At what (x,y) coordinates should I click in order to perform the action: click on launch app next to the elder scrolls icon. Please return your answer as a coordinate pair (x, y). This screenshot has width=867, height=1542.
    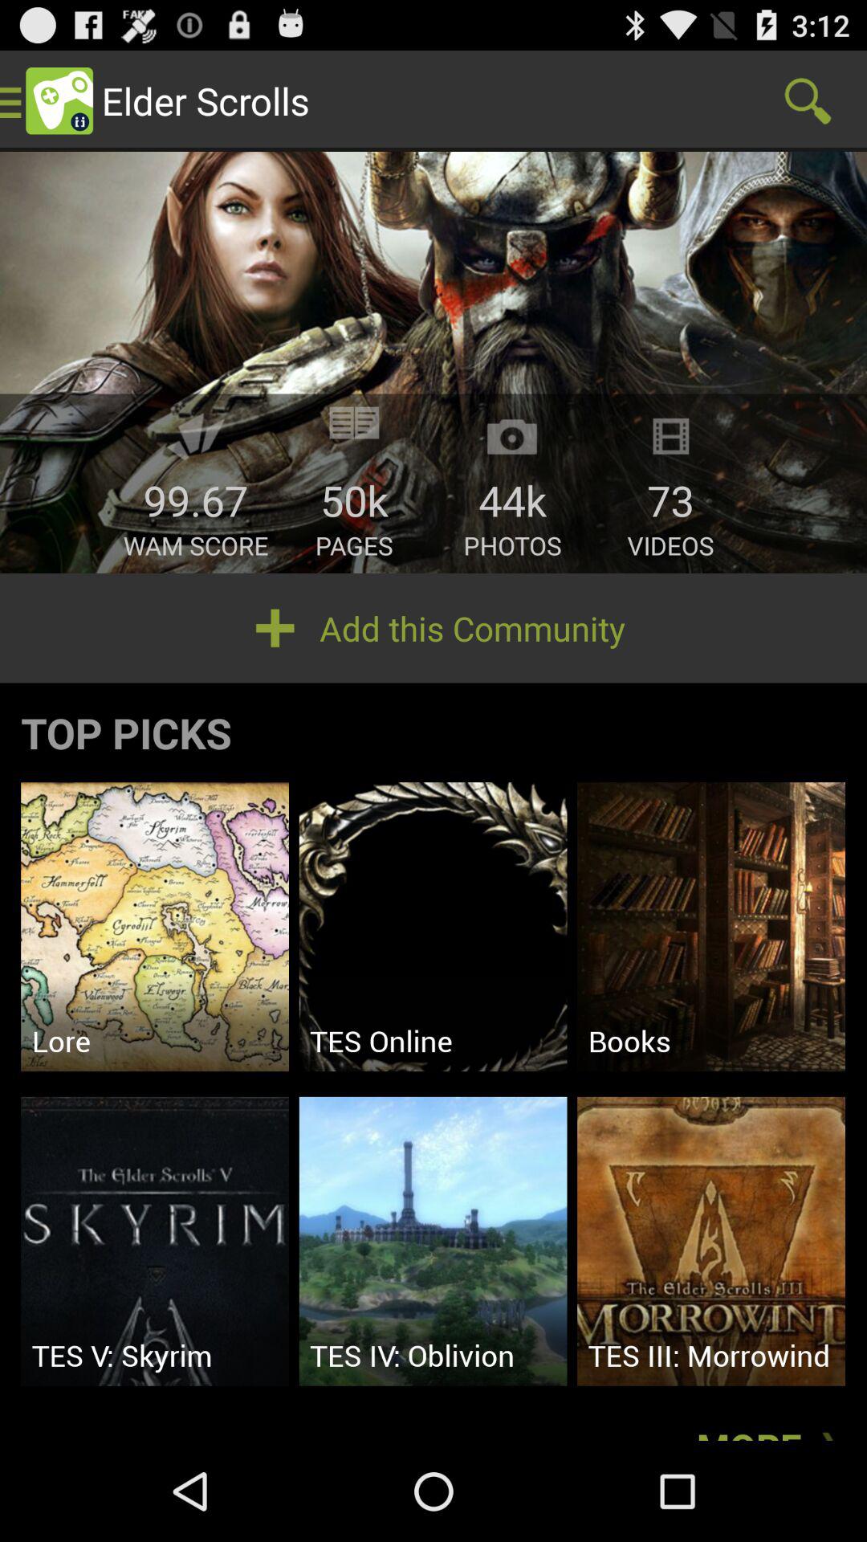
    Looking at the image, I should click on (808, 101).